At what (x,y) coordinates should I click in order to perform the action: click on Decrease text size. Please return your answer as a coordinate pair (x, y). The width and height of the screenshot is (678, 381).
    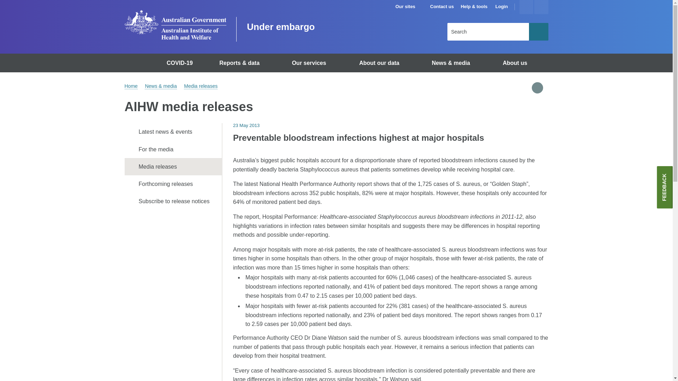
    Looking at the image, I should click on (541, 7).